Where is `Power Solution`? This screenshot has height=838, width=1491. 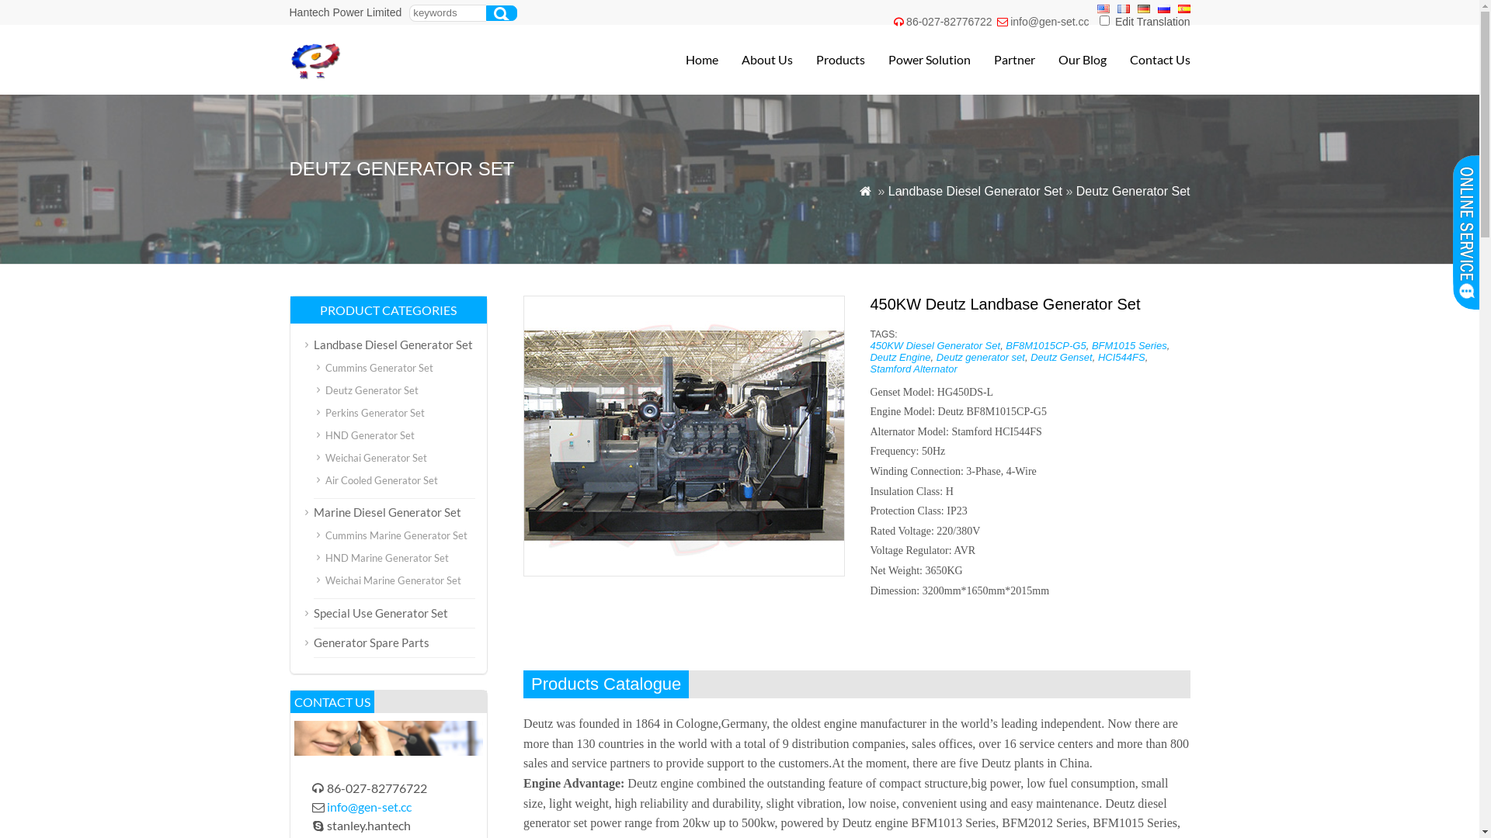 Power Solution is located at coordinates (918, 60).